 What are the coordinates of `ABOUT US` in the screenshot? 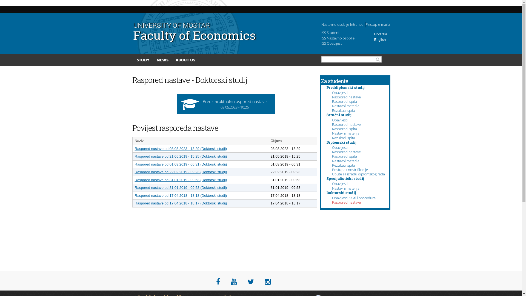 It's located at (185, 60).